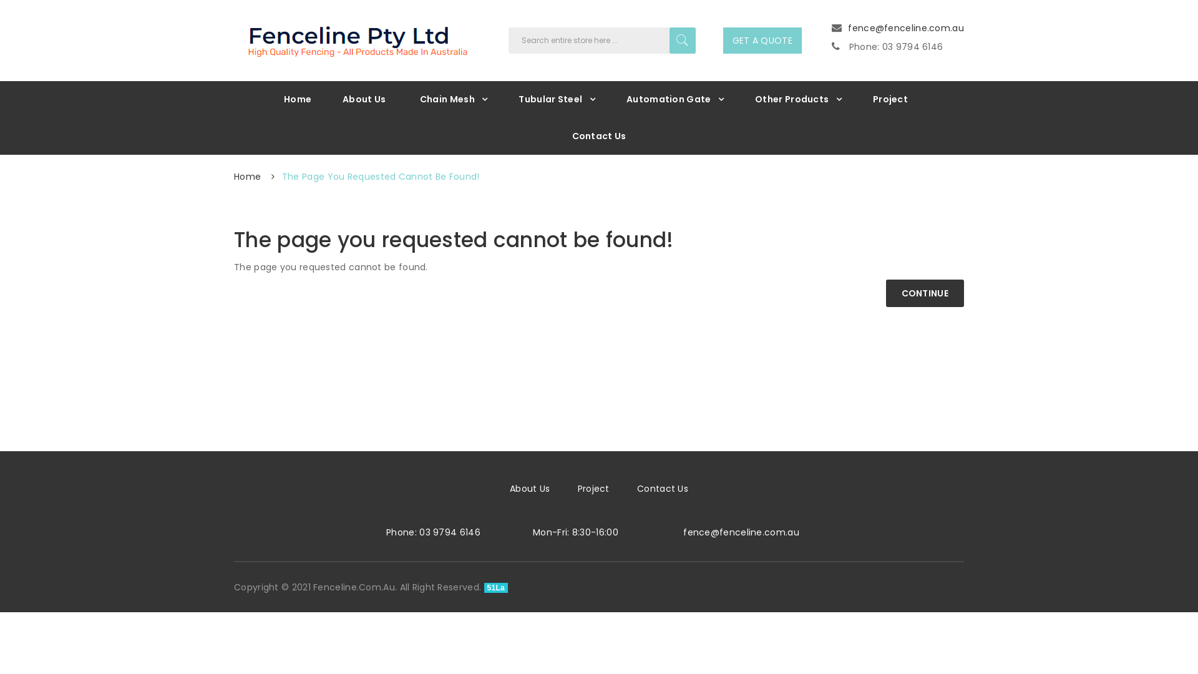 This screenshot has width=1198, height=674. Describe the element at coordinates (381, 177) in the screenshot. I see `The Page You Requested Cannot Be Found!` at that location.